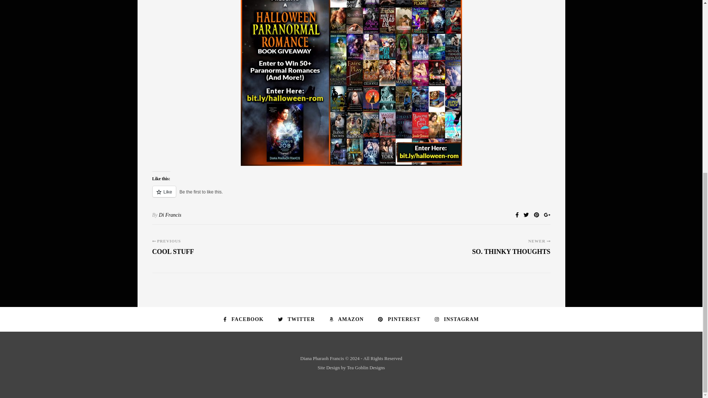  I want to click on Cool stuff, so click(173, 255).